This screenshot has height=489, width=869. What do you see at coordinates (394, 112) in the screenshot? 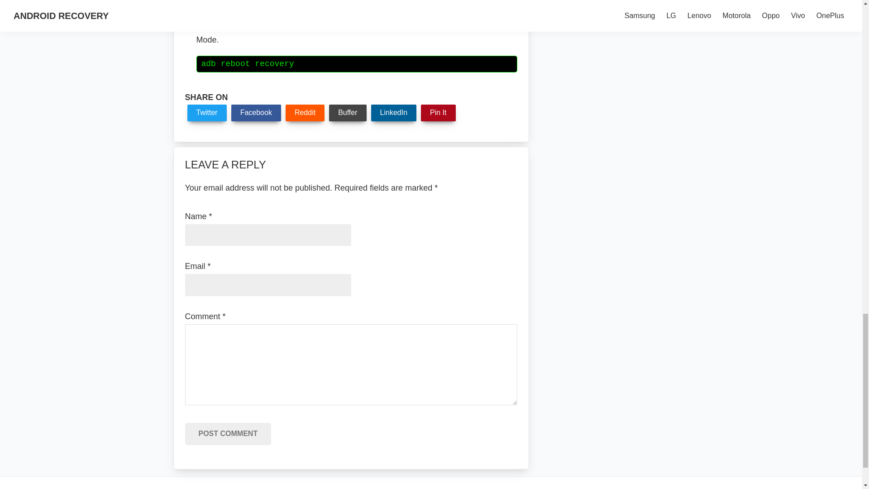
I see `LinkedIn` at bounding box center [394, 112].